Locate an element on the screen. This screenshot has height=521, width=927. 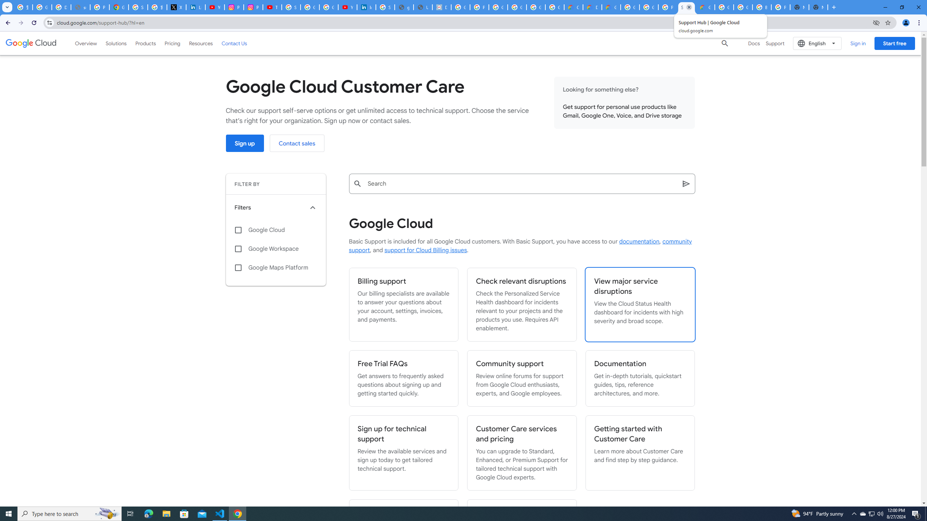
X is located at coordinates (177, 7).